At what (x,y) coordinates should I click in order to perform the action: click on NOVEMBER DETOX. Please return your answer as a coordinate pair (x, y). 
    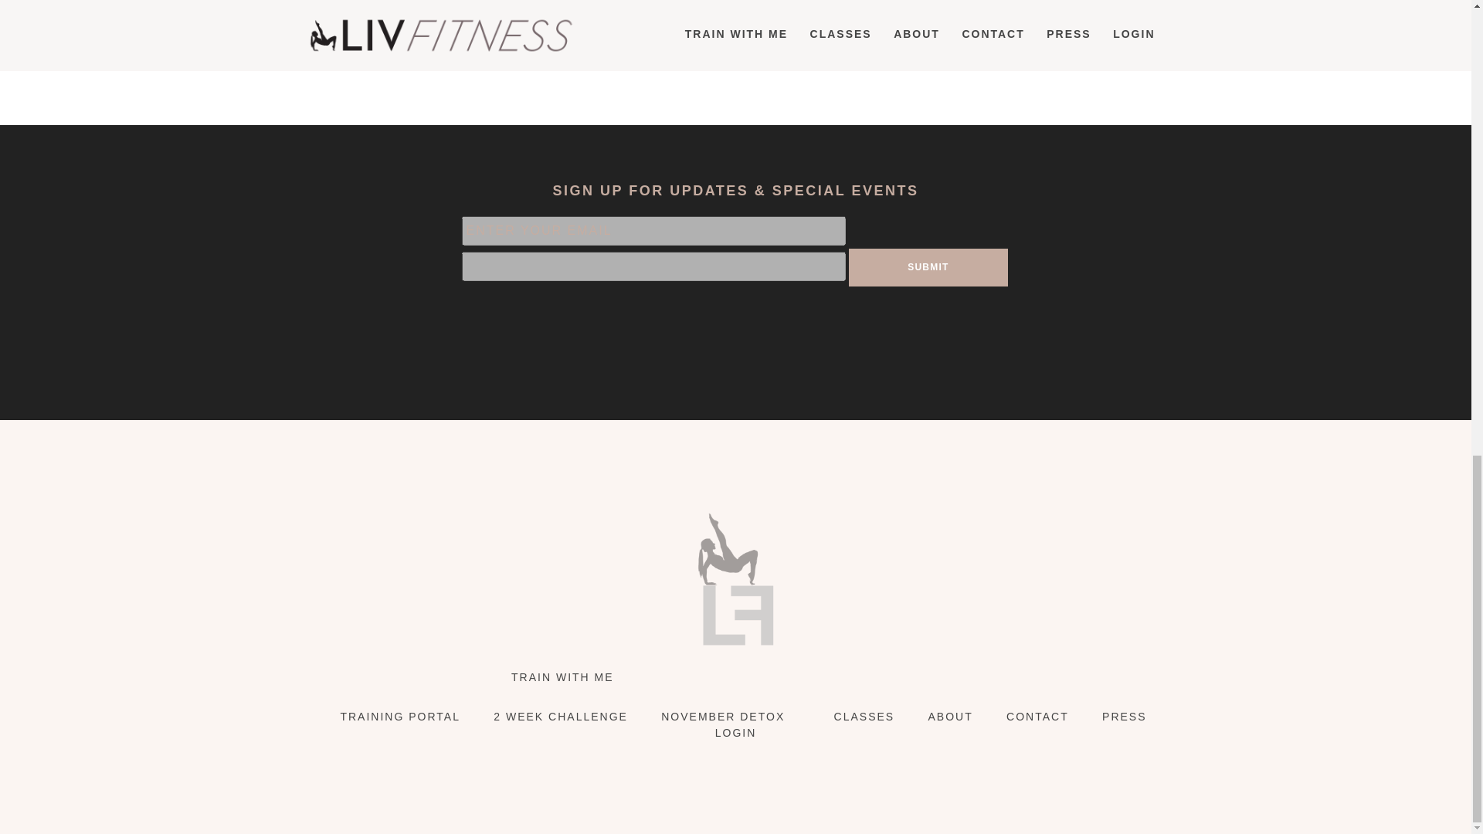
    Looking at the image, I should click on (723, 717).